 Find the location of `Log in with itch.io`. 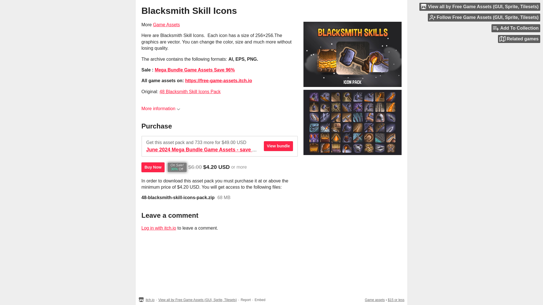

Log in with itch.io is located at coordinates (158, 228).